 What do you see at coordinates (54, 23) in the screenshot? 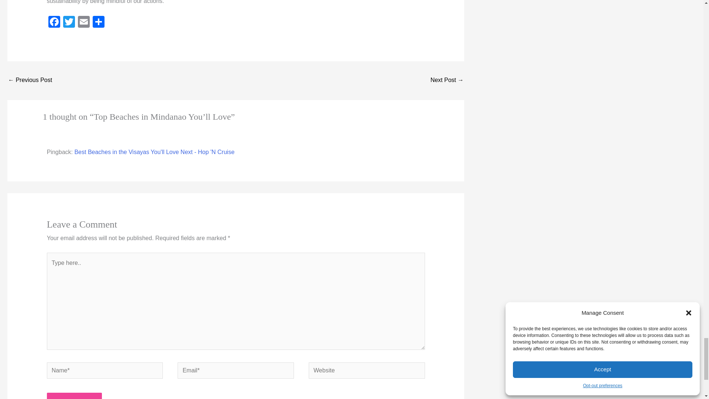
I see `Facebook` at bounding box center [54, 23].